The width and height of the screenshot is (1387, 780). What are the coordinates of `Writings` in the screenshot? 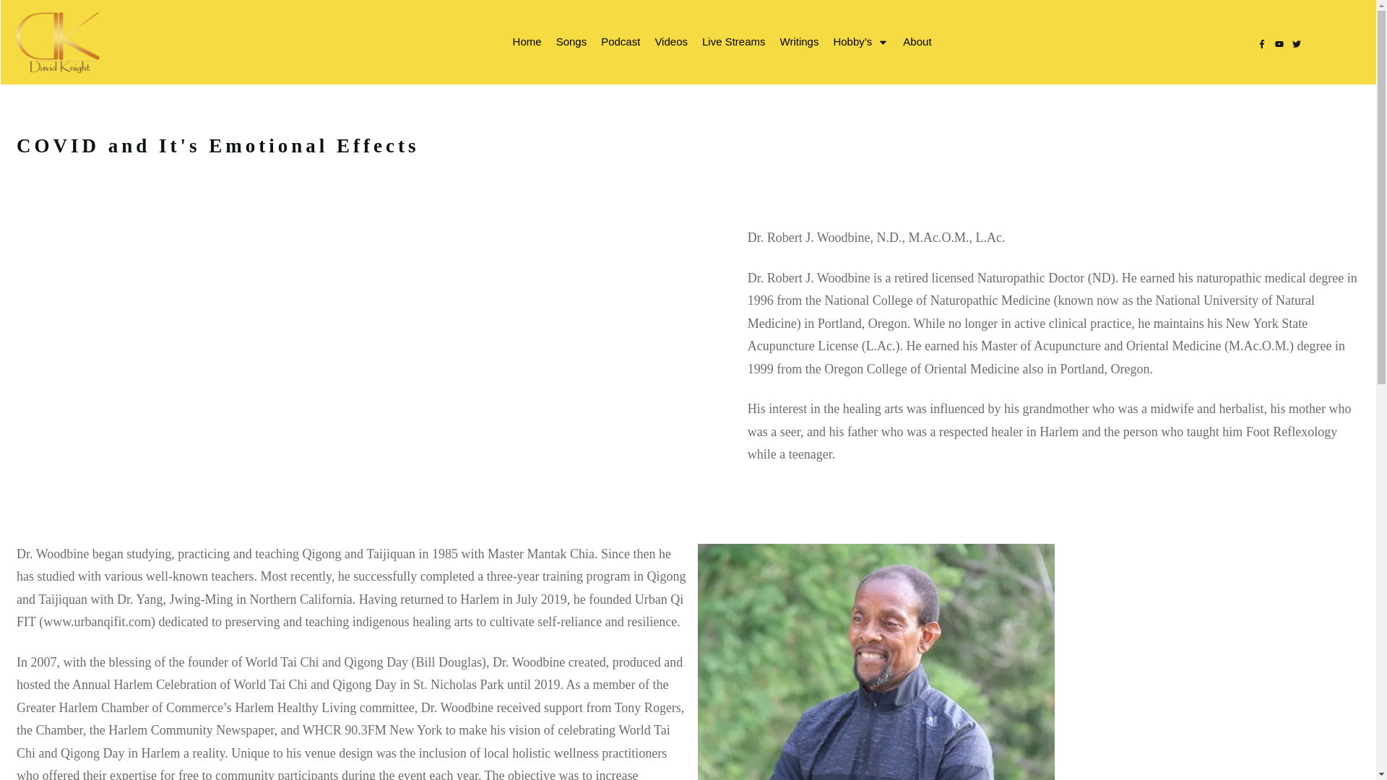 It's located at (799, 42).